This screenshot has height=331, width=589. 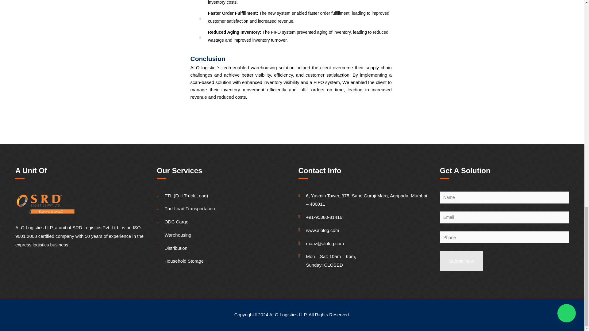 What do you see at coordinates (221, 209) in the screenshot?
I see `Part Load Transportation` at bounding box center [221, 209].